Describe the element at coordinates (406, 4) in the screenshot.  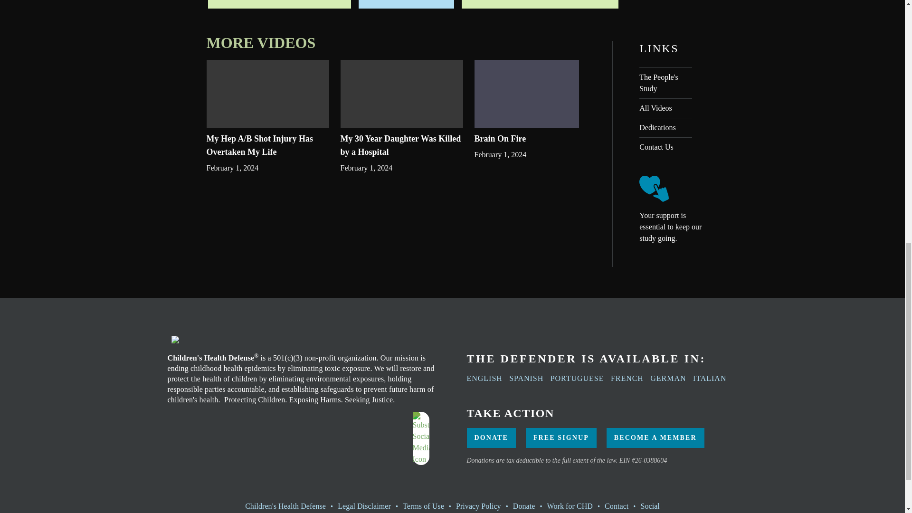
I see `SIGN-UP` at that location.